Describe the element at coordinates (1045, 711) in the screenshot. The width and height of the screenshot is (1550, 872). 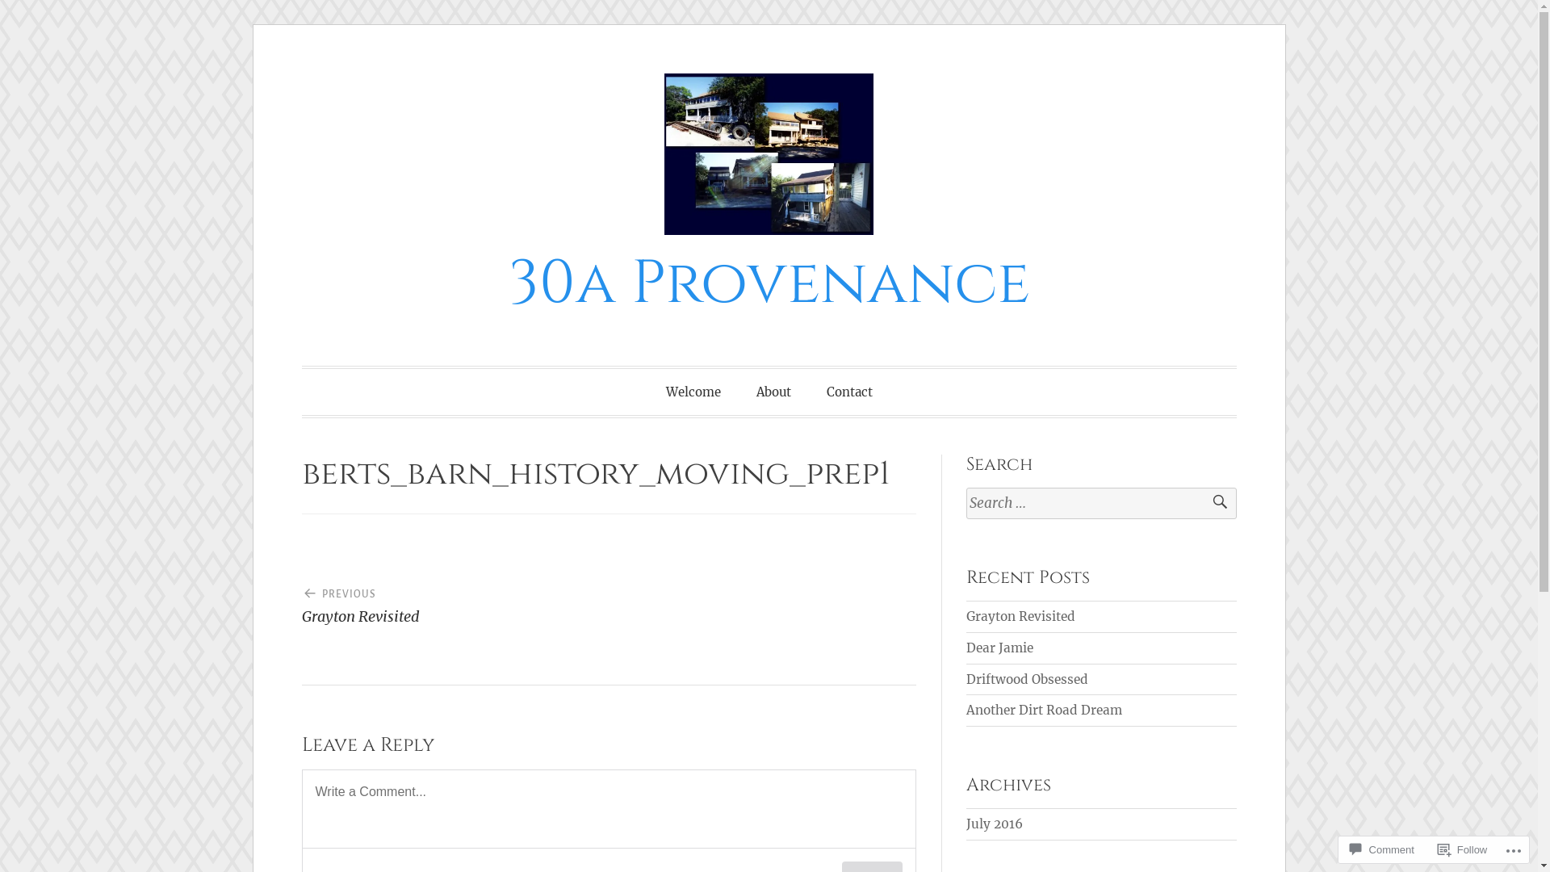
I see `Another Dirt Road Dream` at that location.